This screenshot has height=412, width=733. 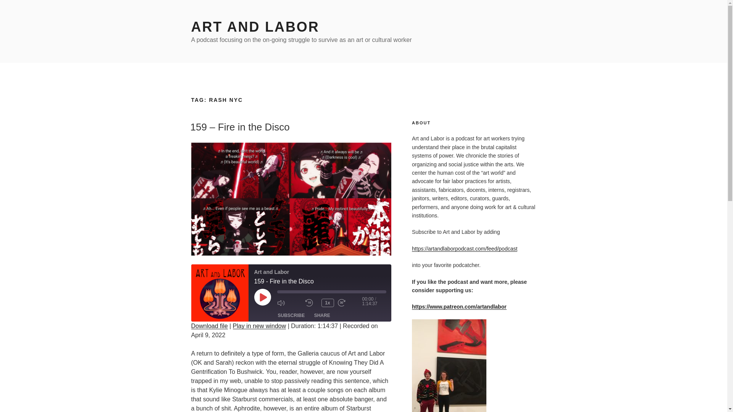 I want to click on Share, so click(x=322, y=315).